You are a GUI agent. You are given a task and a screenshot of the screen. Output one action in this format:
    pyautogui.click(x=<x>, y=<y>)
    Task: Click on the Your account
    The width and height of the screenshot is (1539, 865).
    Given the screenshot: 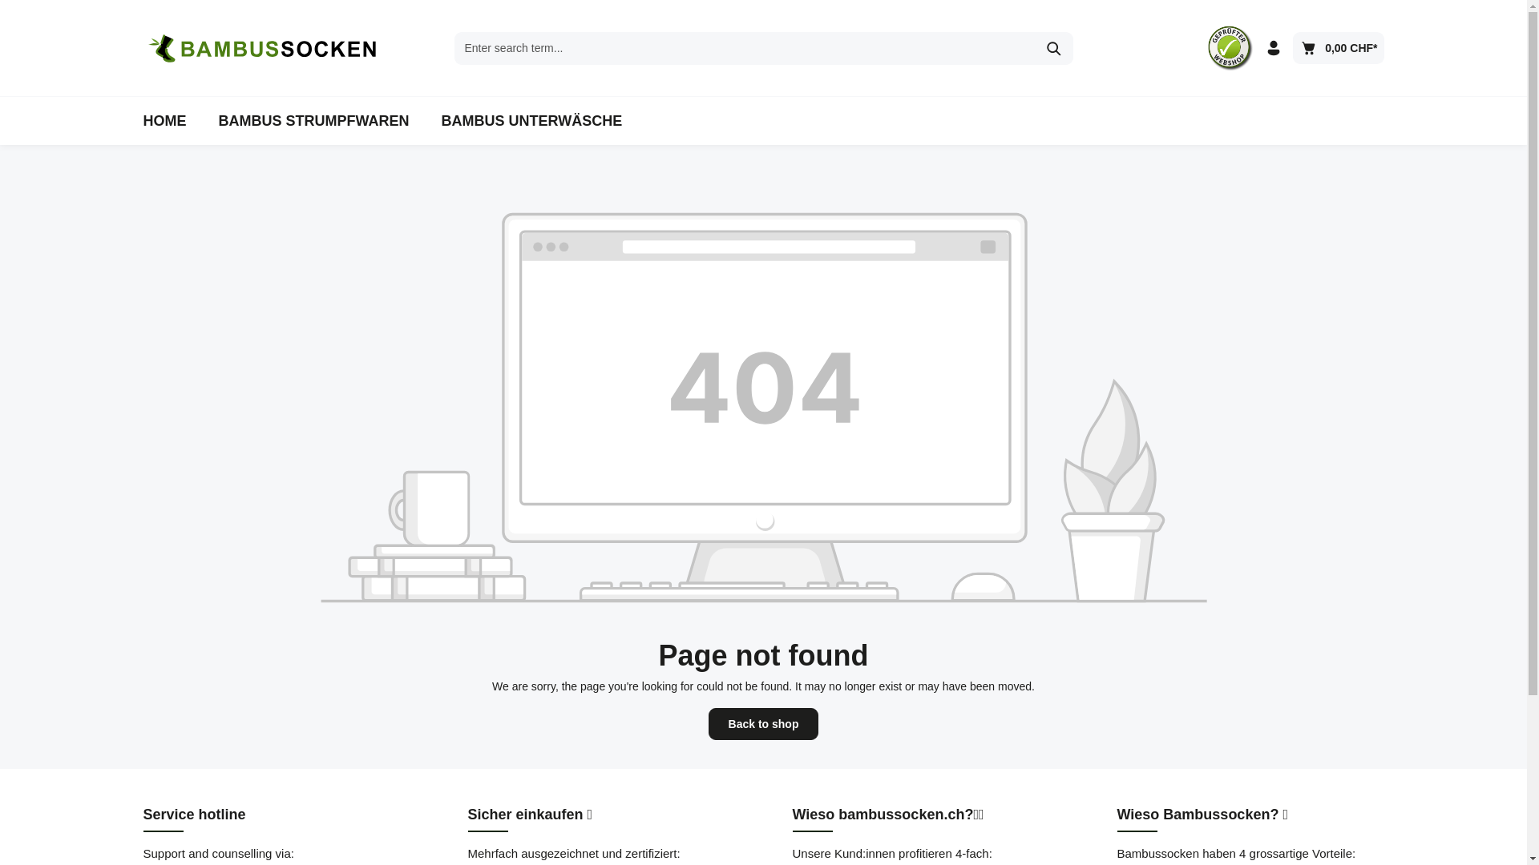 What is the action you would take?
    pyautogui.click(x=1274, y=48)
    